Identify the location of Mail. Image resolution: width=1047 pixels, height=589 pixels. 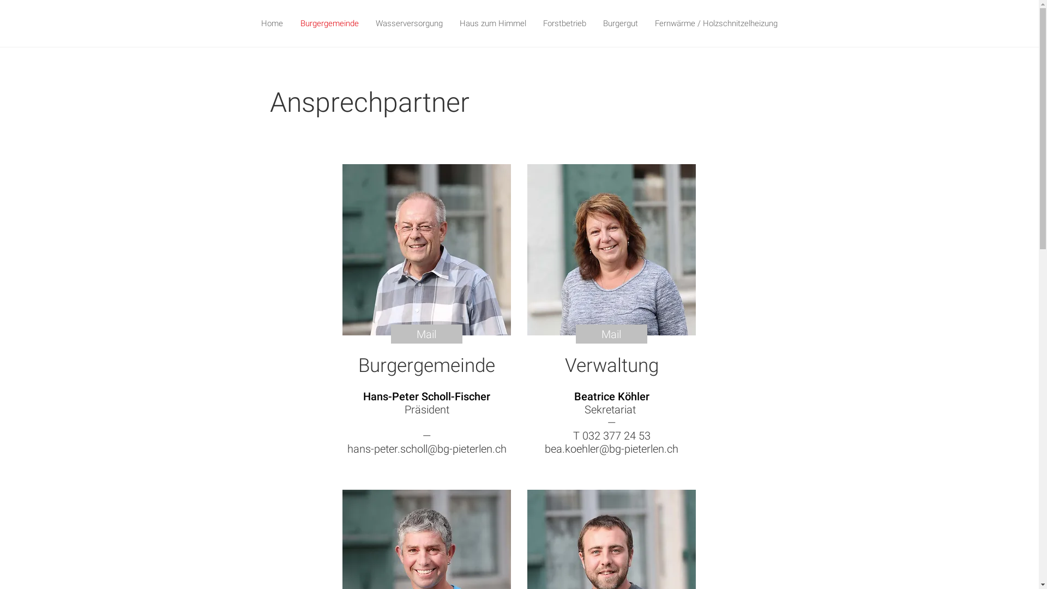
(612, 334).